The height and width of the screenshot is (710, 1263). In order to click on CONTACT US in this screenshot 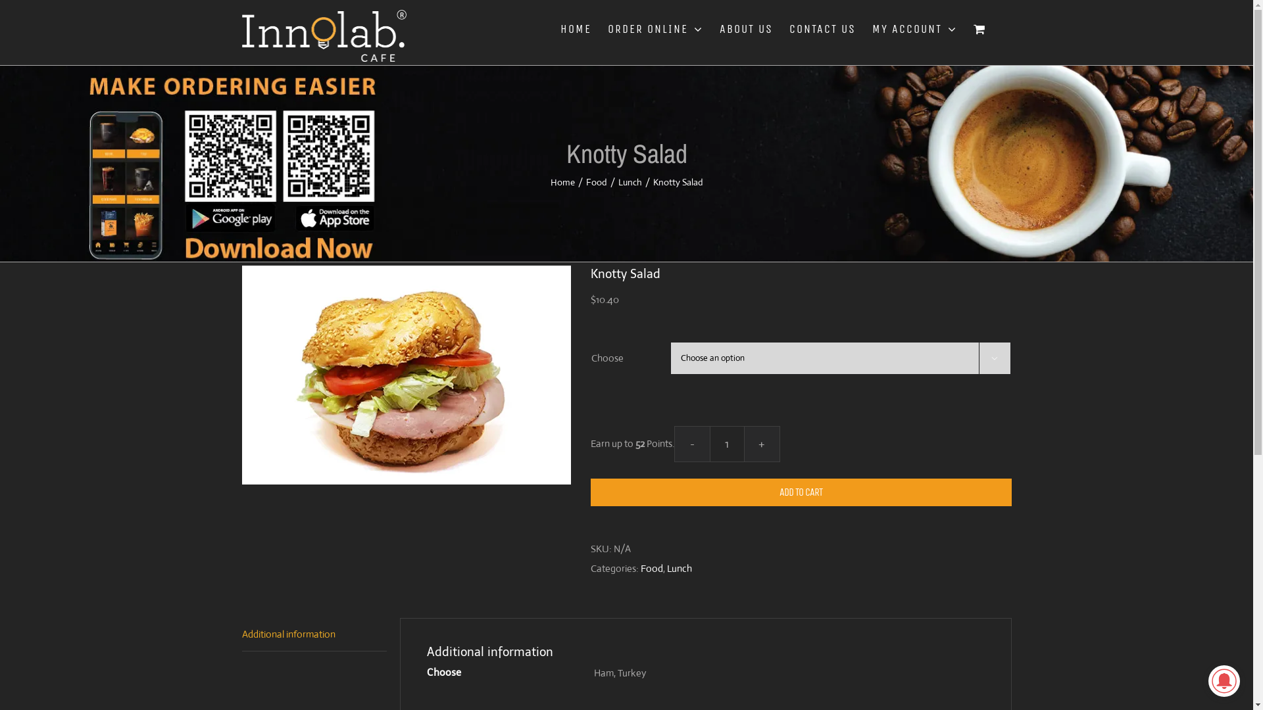, I will do `click(822, 29)`.